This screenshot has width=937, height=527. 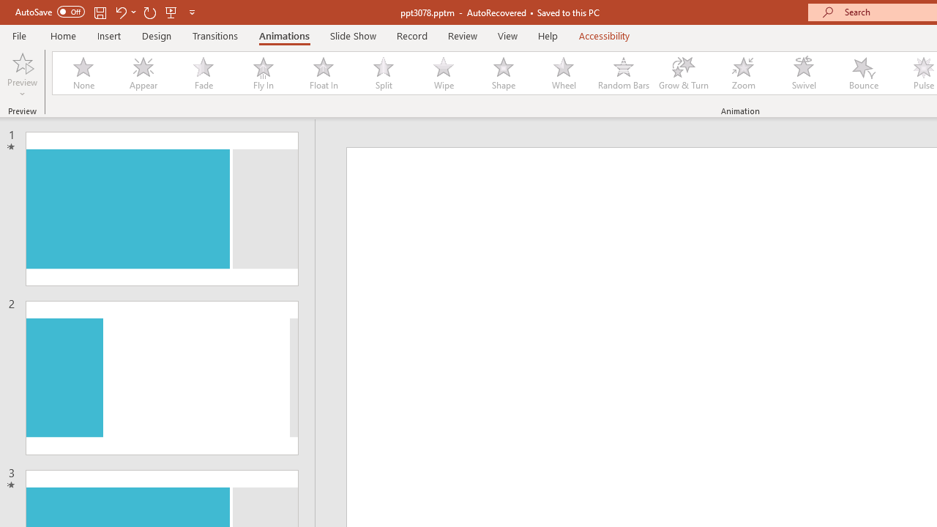 I want to click on Wheel, so click(x=564, y=73).